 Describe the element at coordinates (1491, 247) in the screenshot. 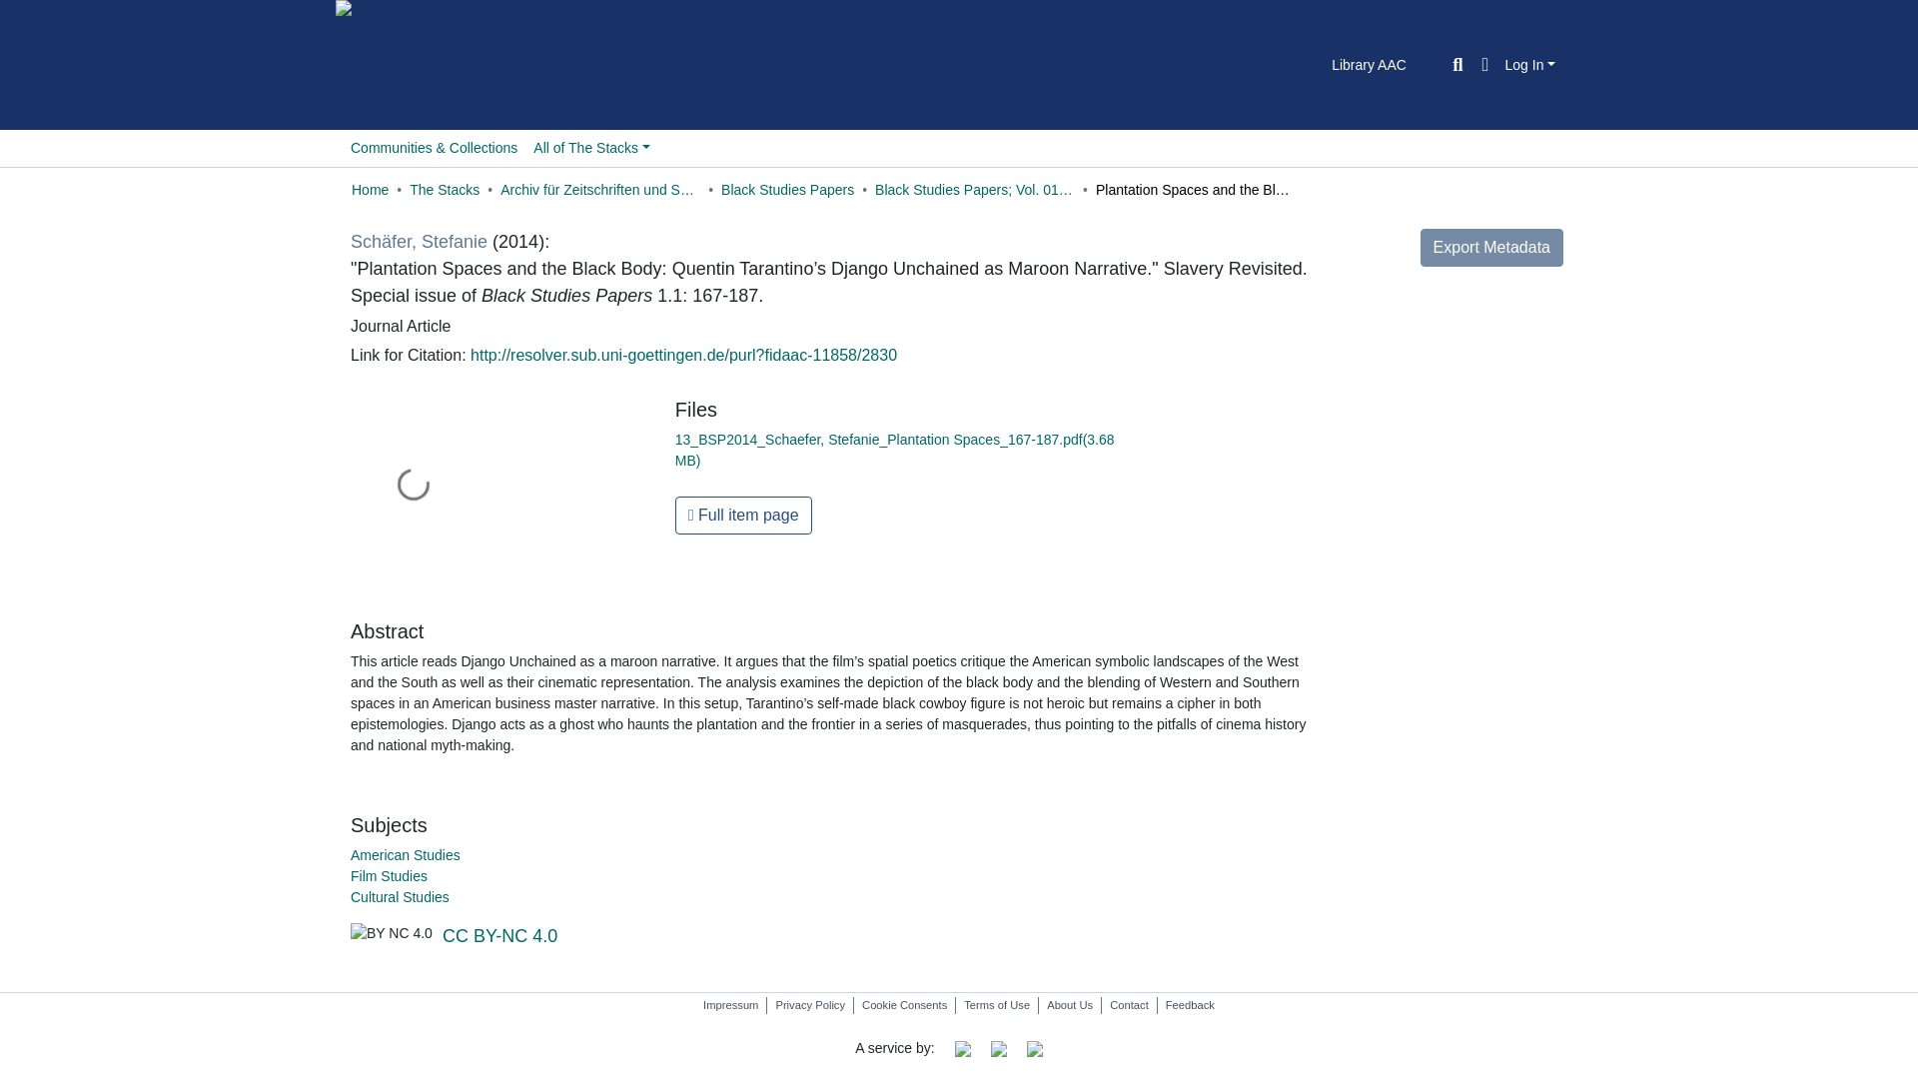

I see `Export Metadata` at that location.